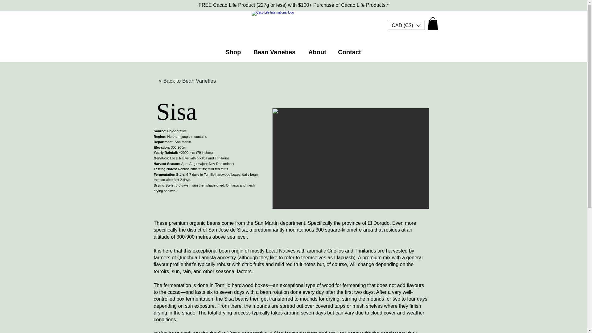  Describe the element at coordinates (317, 52) in the screenshot. I see `About` at that location.